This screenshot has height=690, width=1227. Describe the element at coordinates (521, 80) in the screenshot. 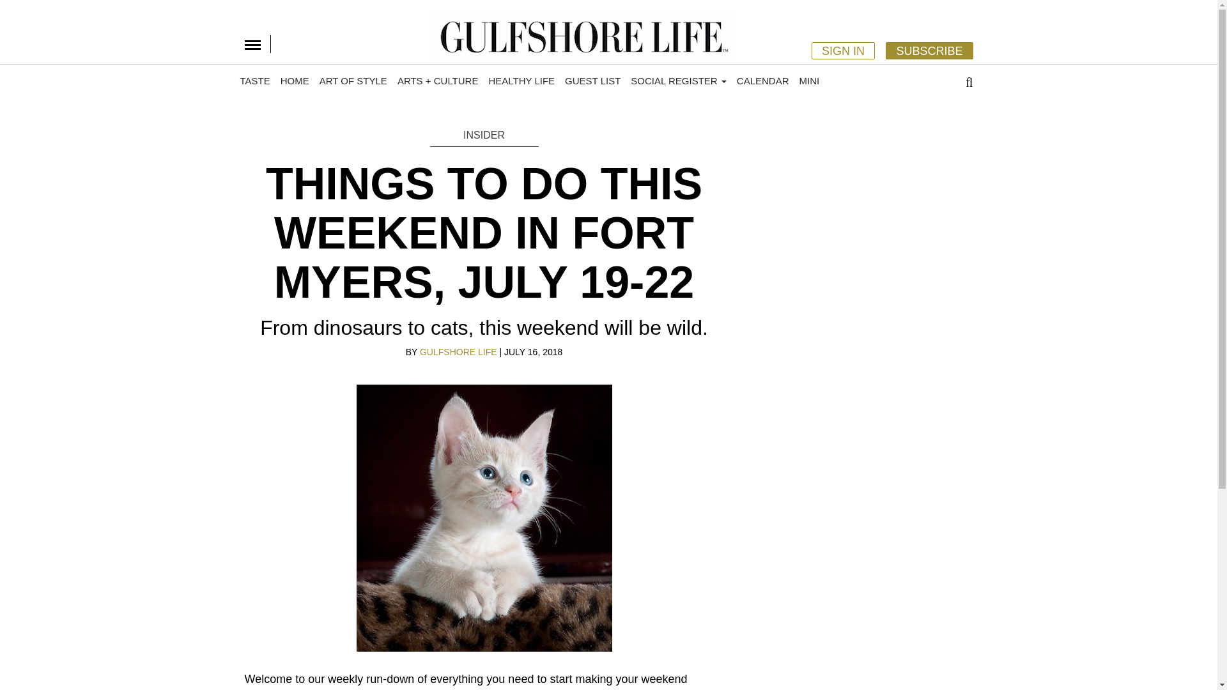

I see `HEALTHY LIFE` at that location.